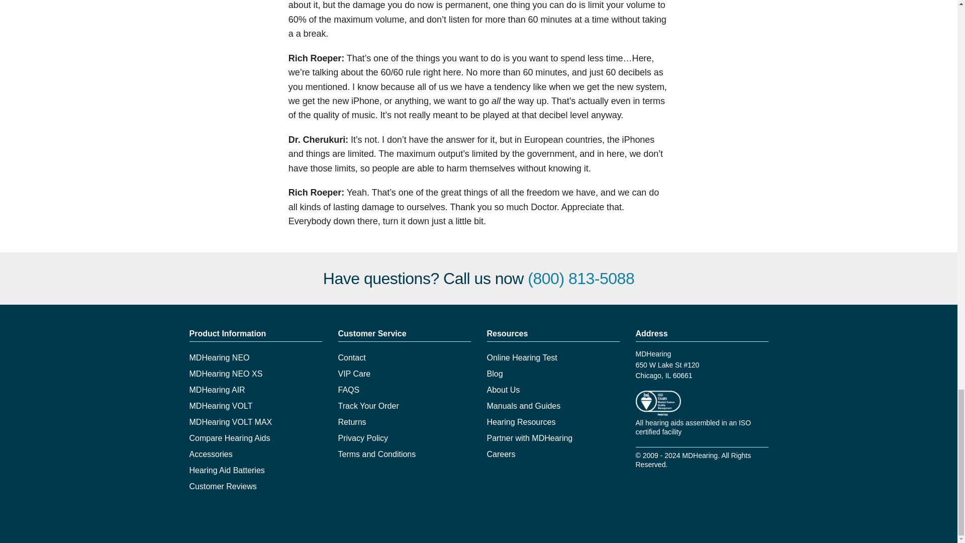 The image size is (965, 543). What do you see at coordinates (211, 454) in the screenshot?
I see `Accessories` at bounding box center [211, 454].